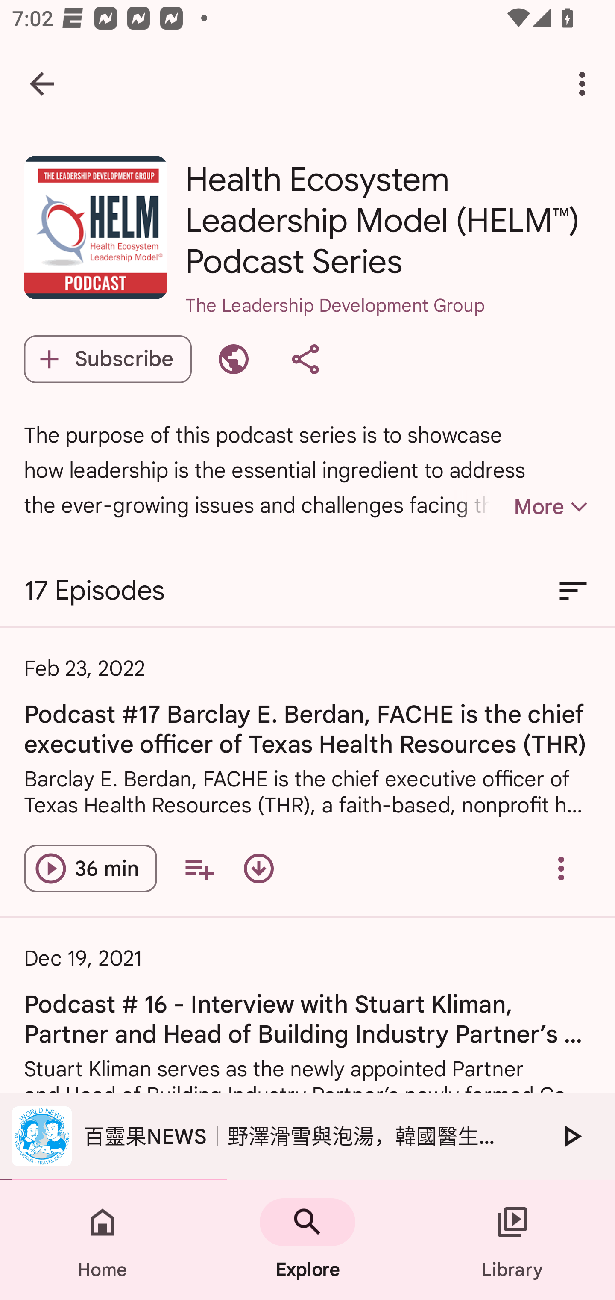  I want to click on Visit website, so click(233, 359).